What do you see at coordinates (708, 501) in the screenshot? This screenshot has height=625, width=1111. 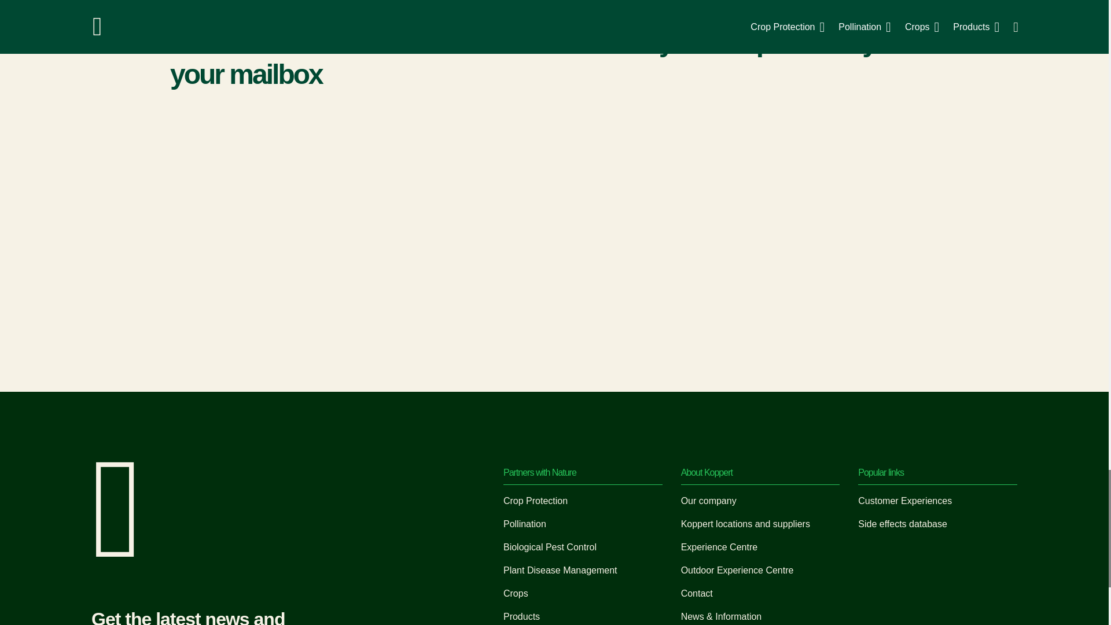 I see `Our company` at bounding box center [708, 501].